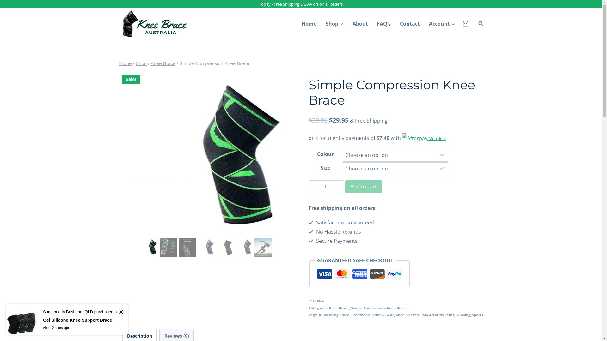 The width and height of the screenshot is (607, 341). Describe the element at coordinates (410, 24) in the screenshot. I see `Contact` at that location.